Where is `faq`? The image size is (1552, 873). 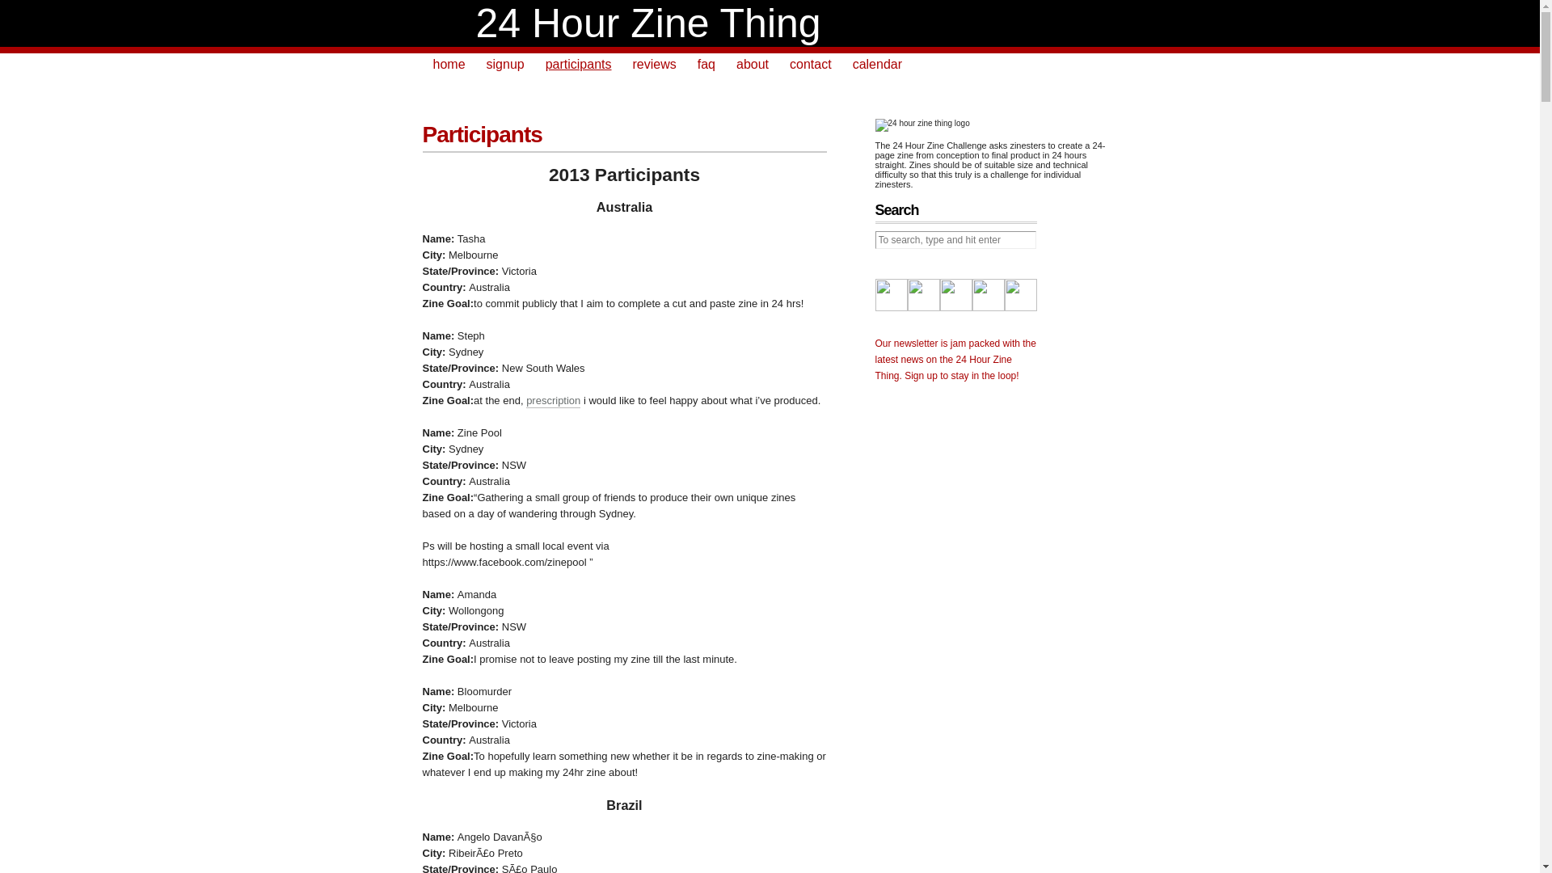 faq is located at coordinates (706, 66).